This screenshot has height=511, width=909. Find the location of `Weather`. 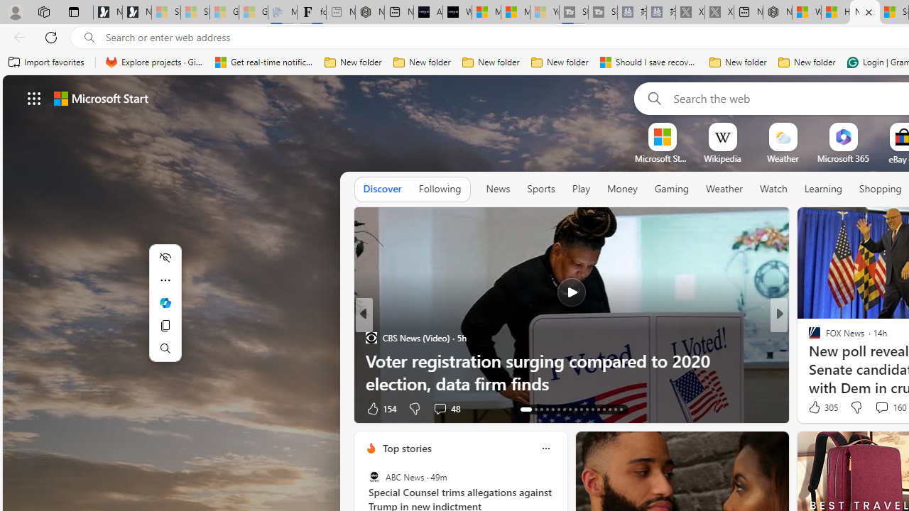

Weather is located at coordinates (724, 189).